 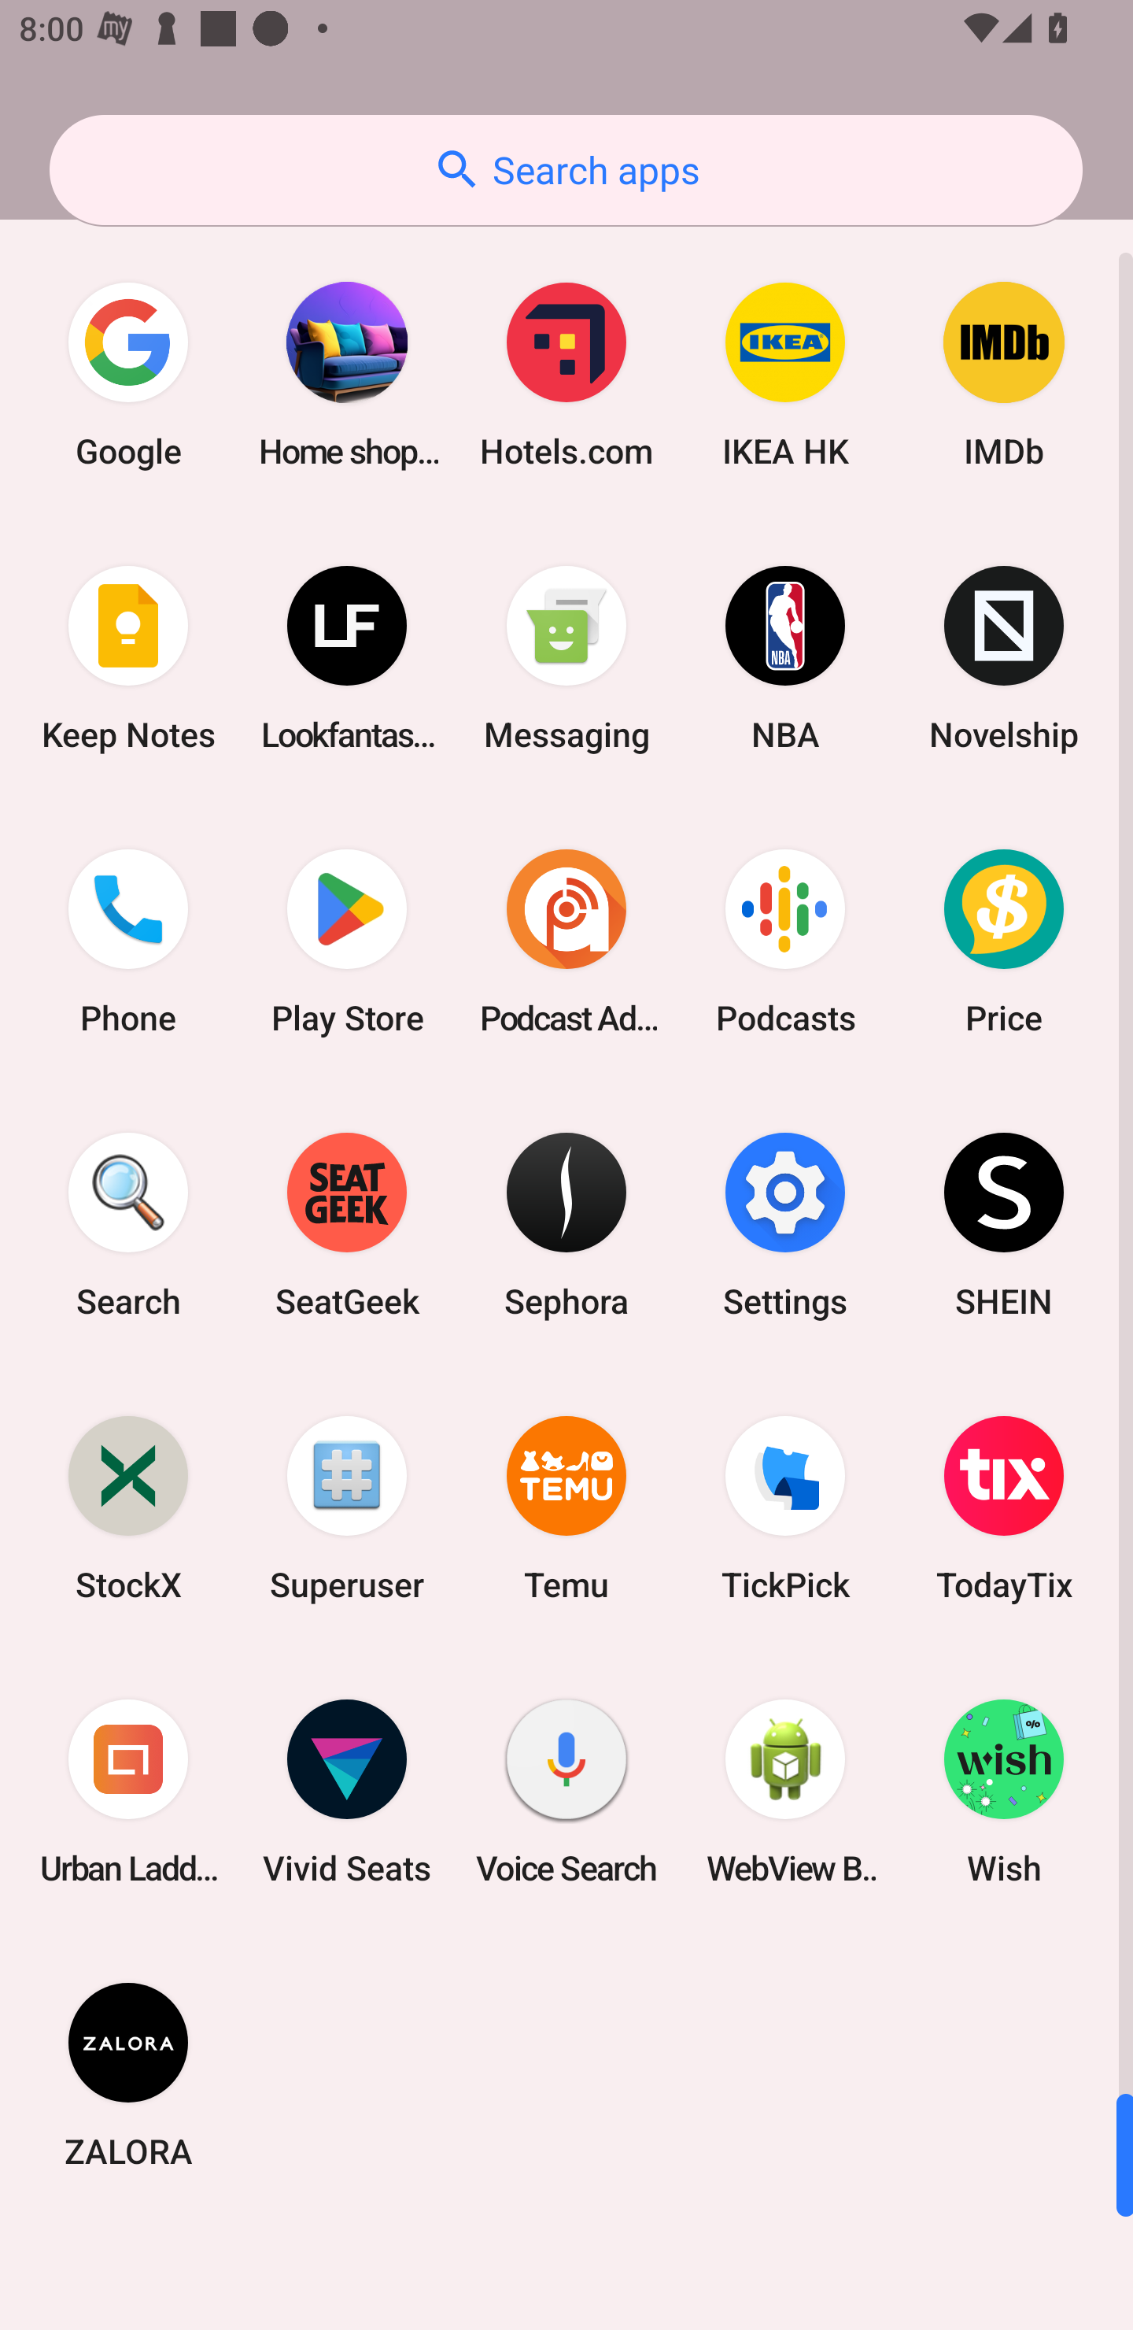 What do you see at coordinates (1004, 658) in the screenshot?
I see `Novelship` at bounding box center [1004, 658].